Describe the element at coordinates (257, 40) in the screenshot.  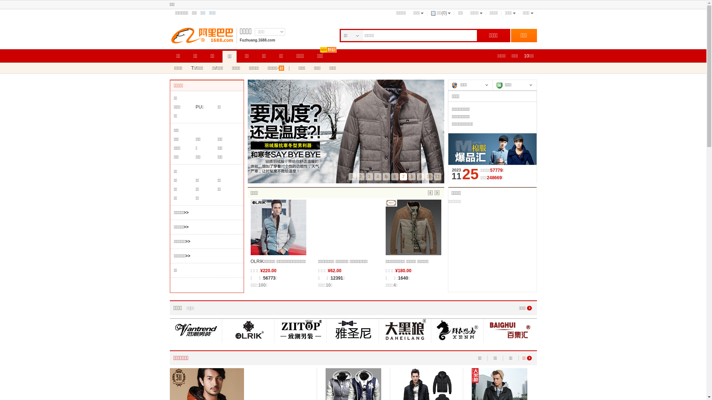
I see `Fuzhuang.1688.com` at that location.